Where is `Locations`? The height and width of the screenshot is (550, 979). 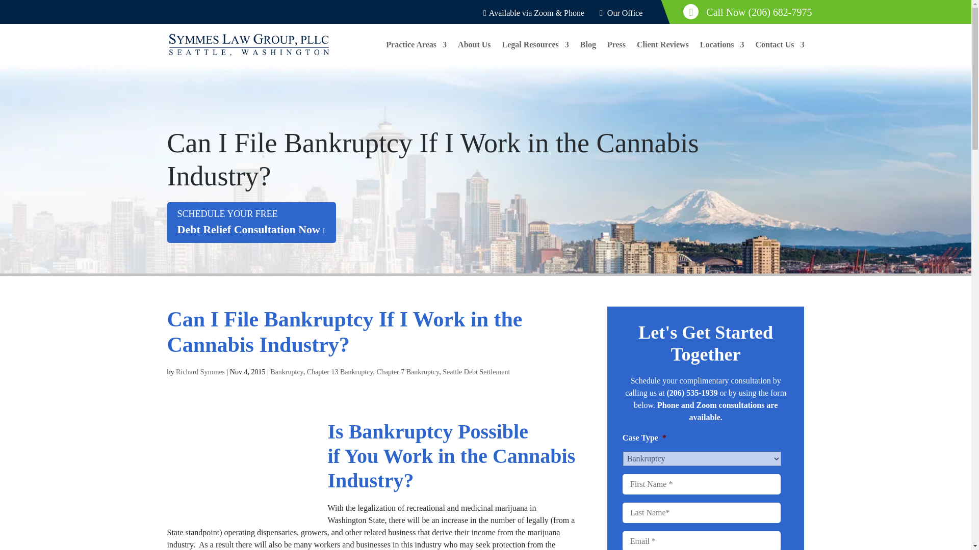 Locations is located at coordinates (722, 53).